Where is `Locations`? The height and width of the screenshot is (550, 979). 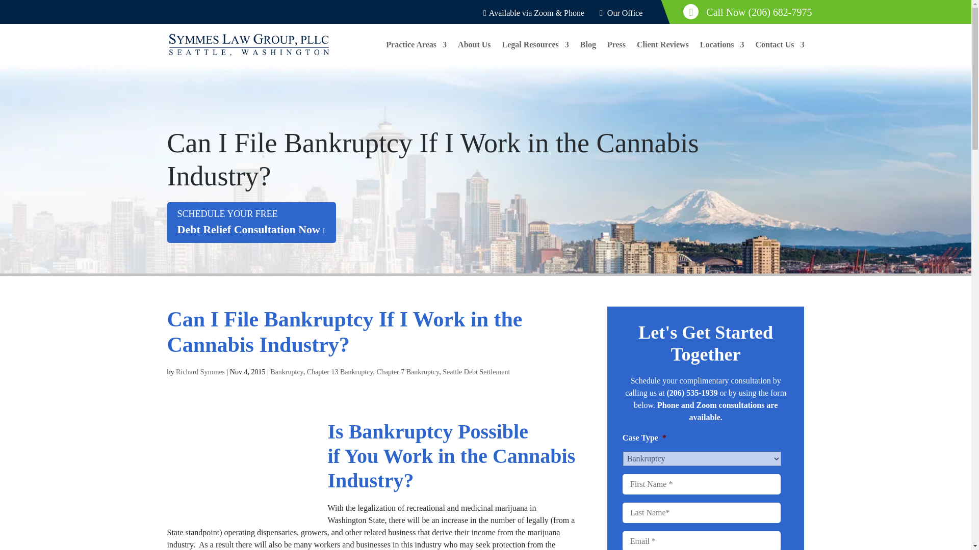 Locations is located at coordinates (722, 53).